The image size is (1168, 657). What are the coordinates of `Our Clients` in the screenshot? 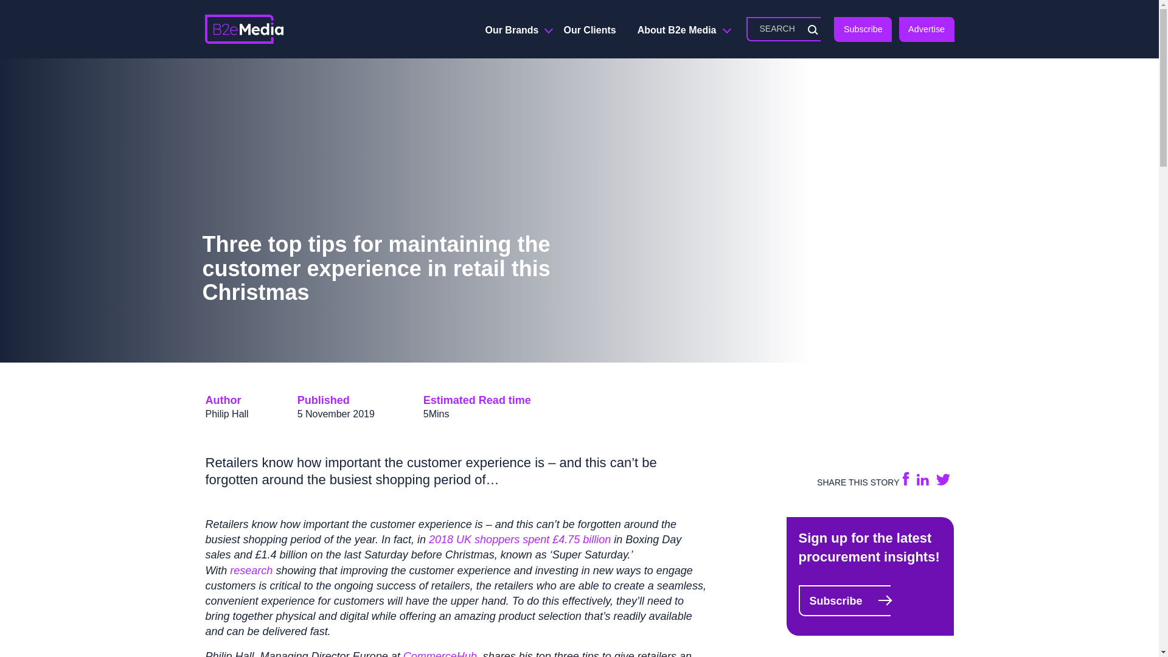 It's located at (589, 30).